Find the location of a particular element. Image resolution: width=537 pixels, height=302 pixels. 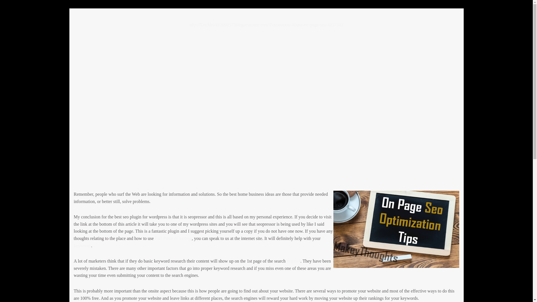

Full Piece of writing is located at coordinates (173, 238).